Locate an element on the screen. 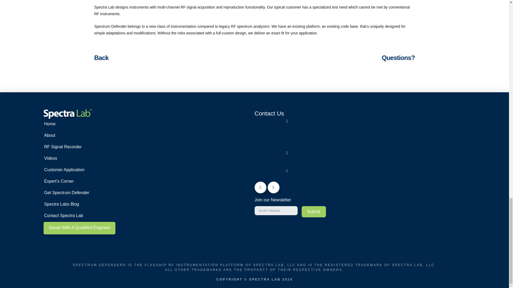 This screenshot has height=288, width=513. Customer Application is located at coordinates (94, 170).